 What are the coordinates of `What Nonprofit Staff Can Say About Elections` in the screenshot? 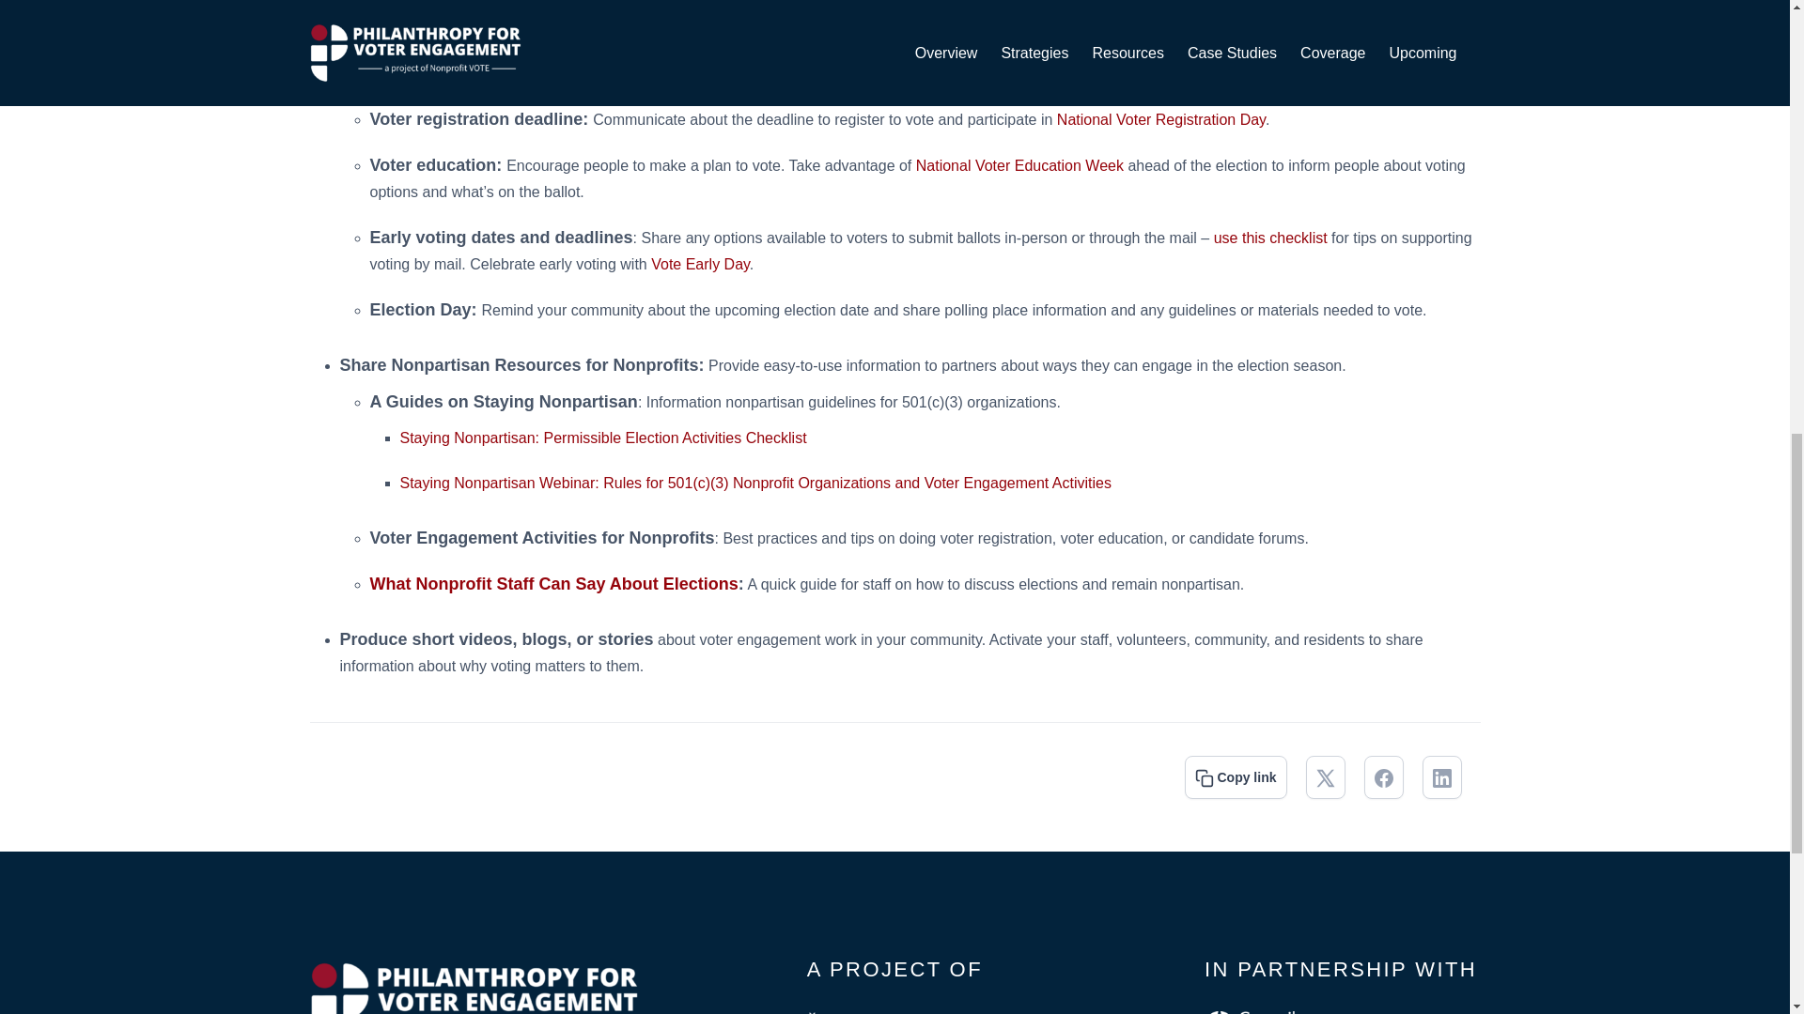 It's located at (553, 584).